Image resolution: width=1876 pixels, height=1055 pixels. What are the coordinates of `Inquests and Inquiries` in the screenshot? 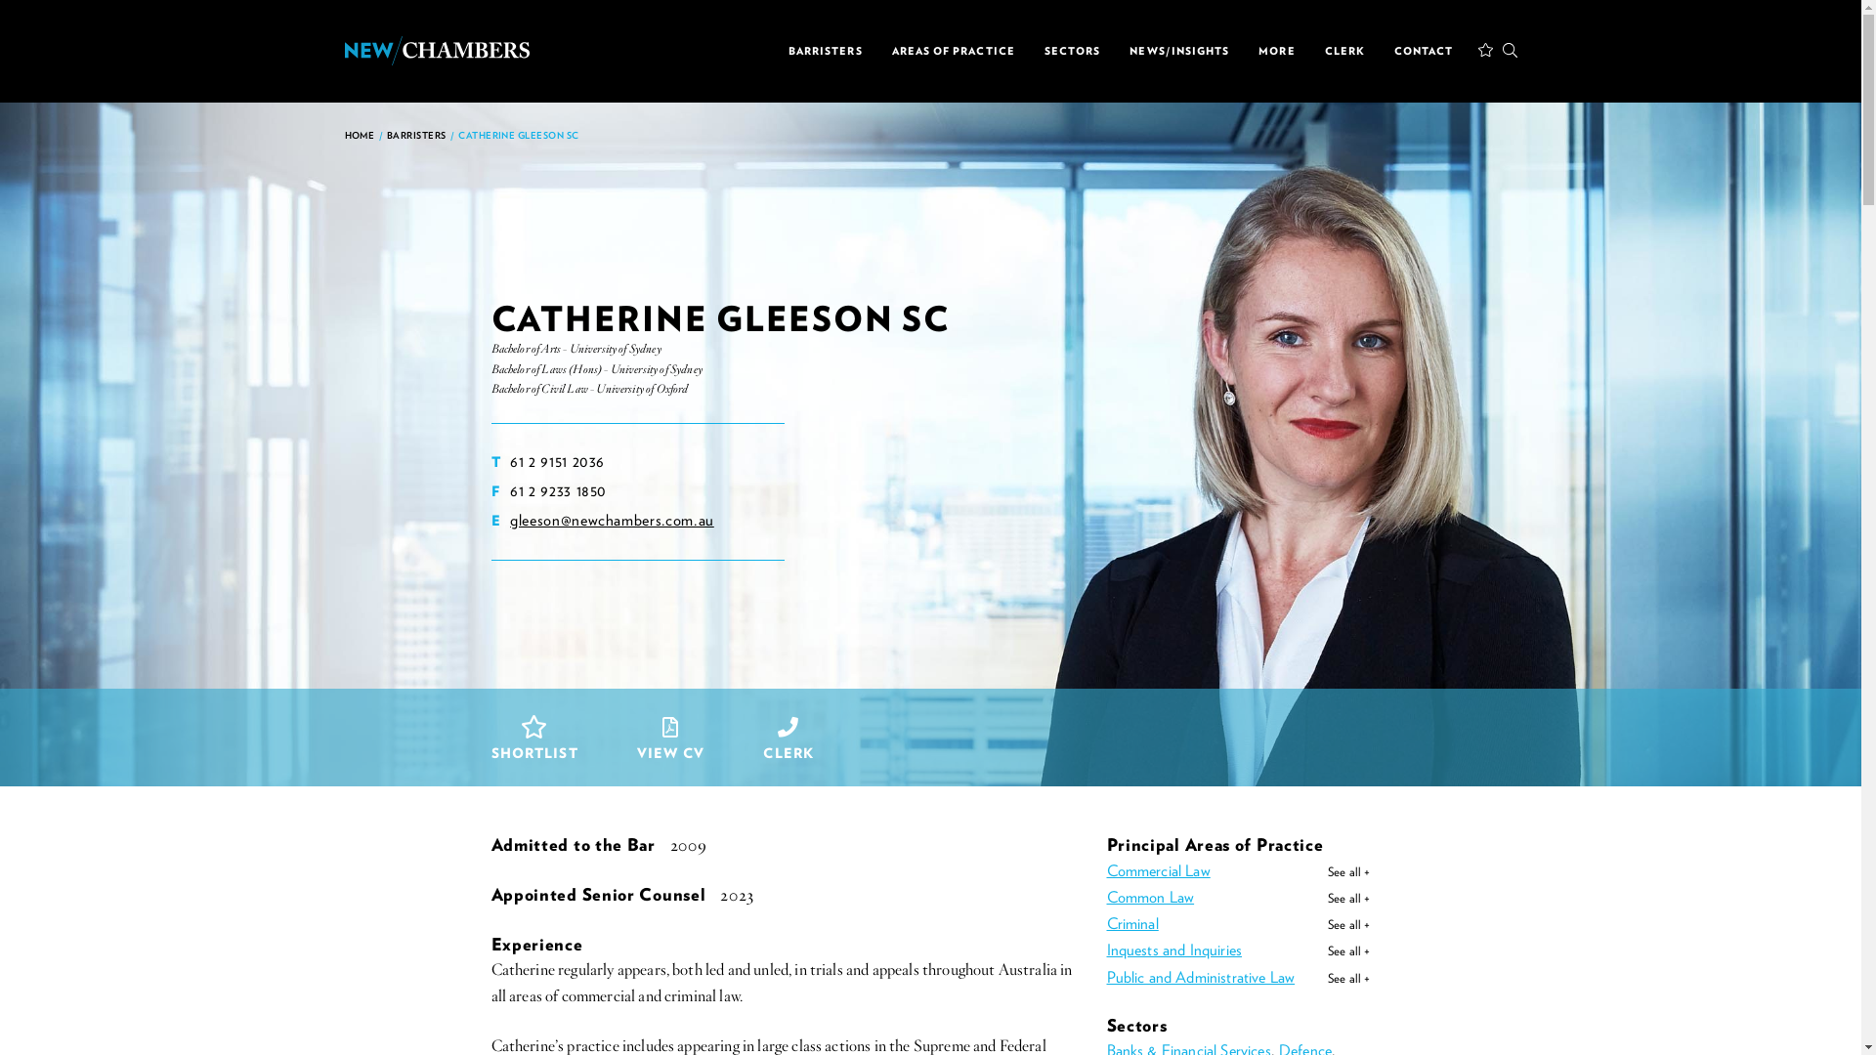 It's located at (1174, 949).